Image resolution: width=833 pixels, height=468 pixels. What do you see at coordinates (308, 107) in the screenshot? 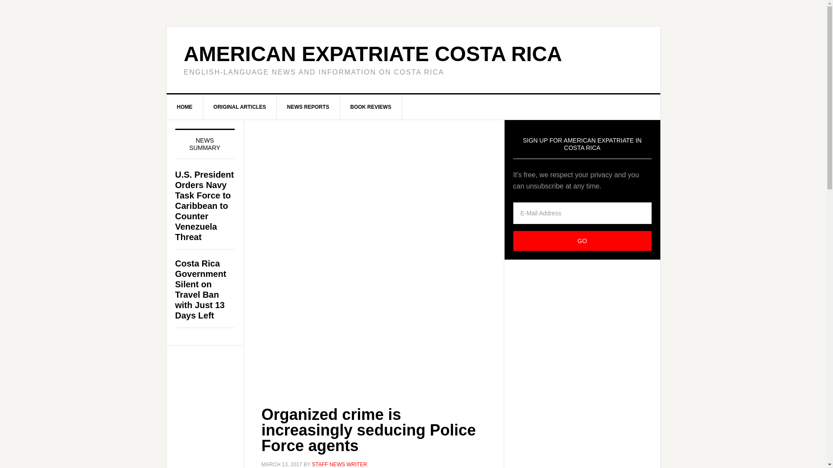
I see `NEWS REPORTS` at bounding box center [308, 107].